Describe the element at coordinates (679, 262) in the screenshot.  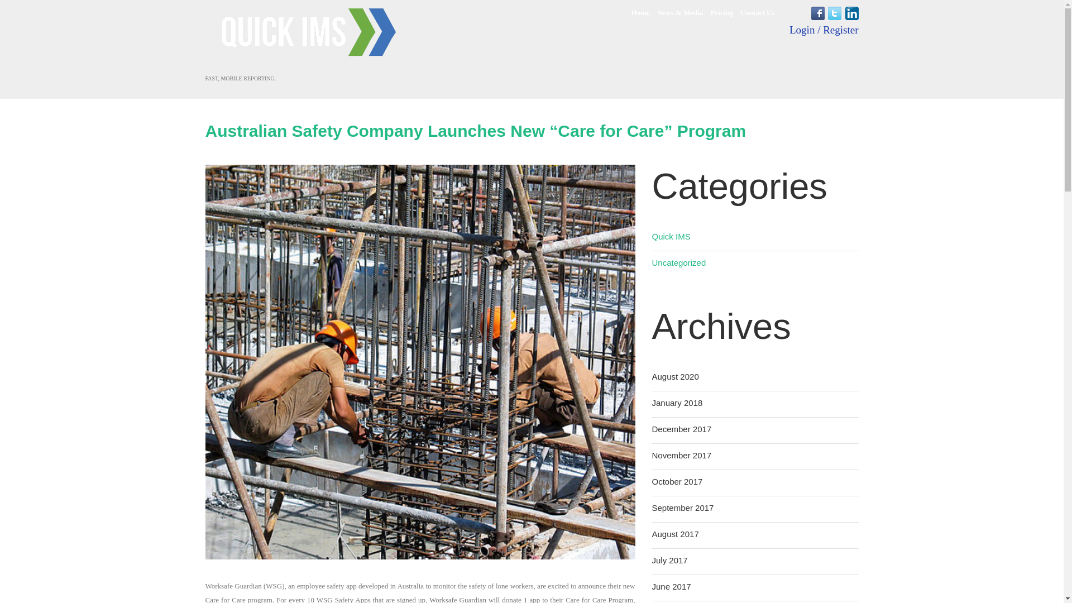
I see `Uncategorized` at that location.